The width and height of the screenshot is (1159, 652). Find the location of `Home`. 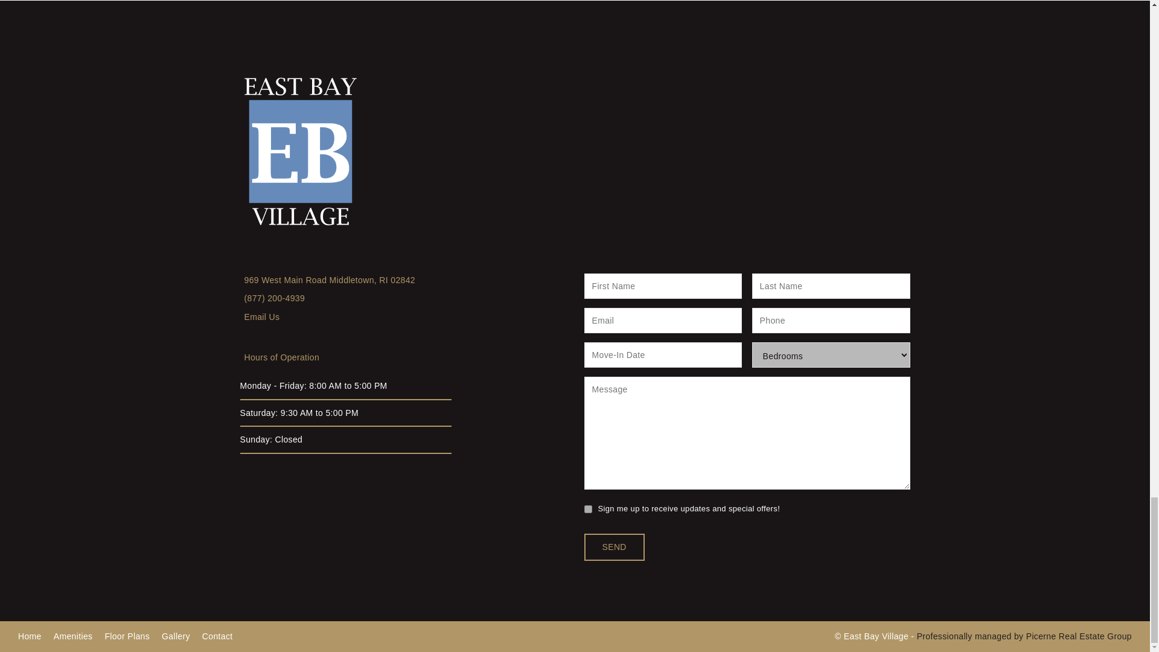

Home is located at coordinates (30, 636).